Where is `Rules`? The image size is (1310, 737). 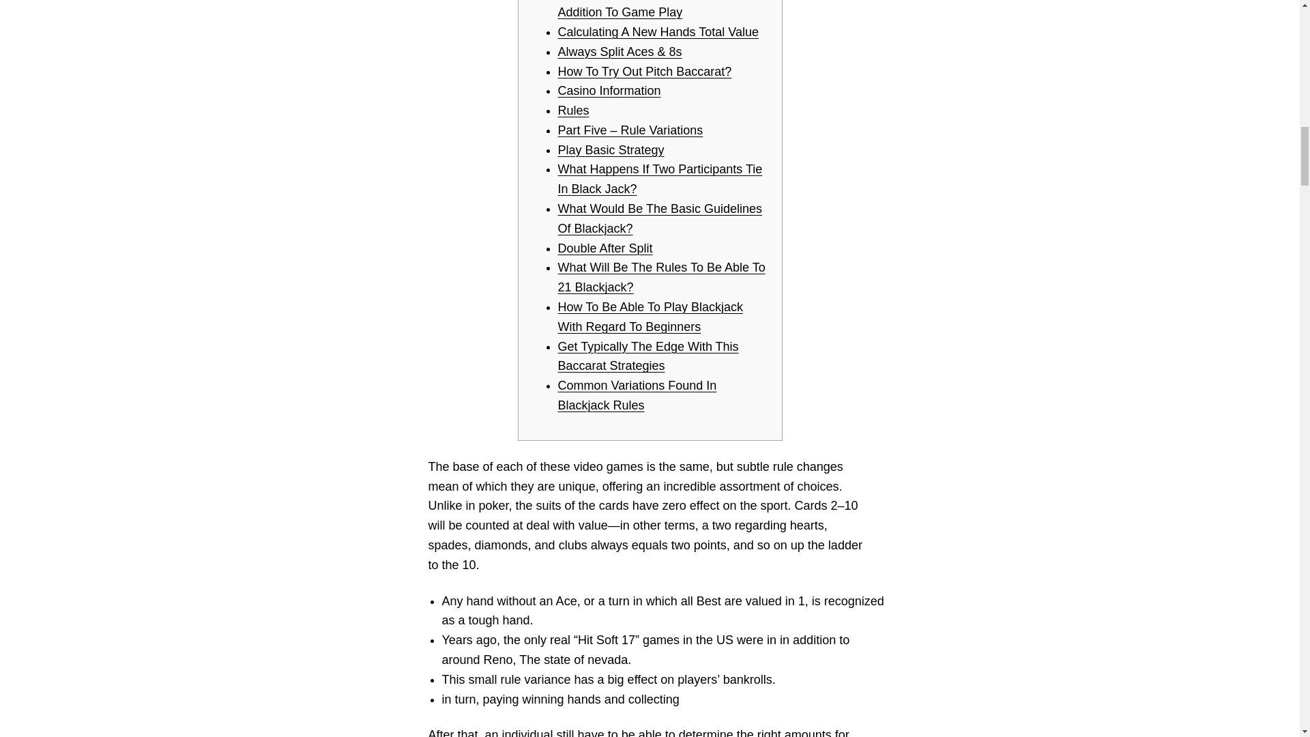 Rules is located at coordinates (573, 111).